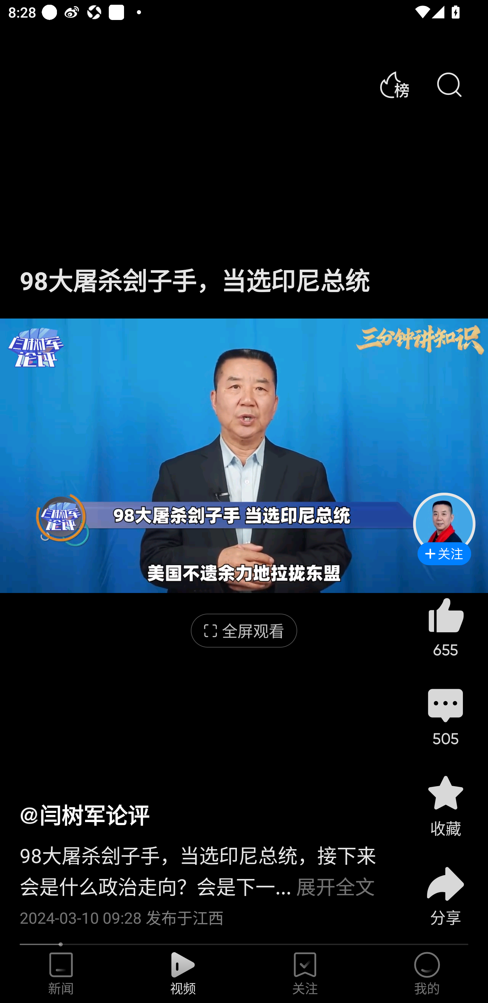  Describe the element at coordinates (445, 627) in the screenshot. I see `赞 655` at that location.